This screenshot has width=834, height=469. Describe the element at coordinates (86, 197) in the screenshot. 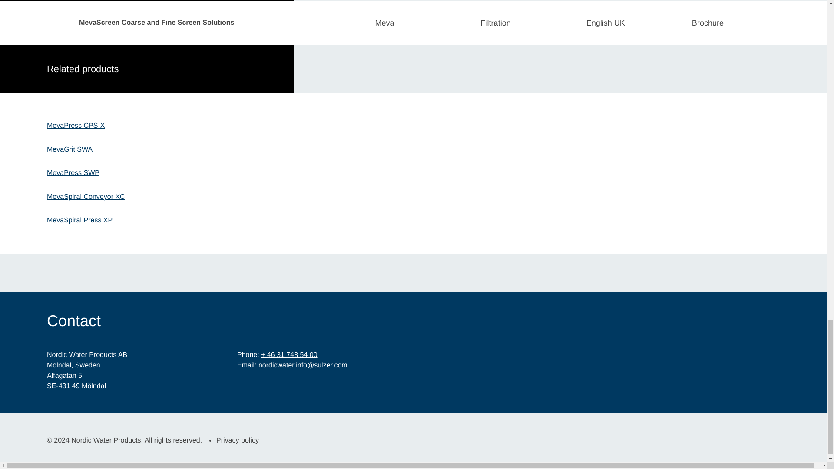

I see `MevaSpiral Conveyor XC` at that location.